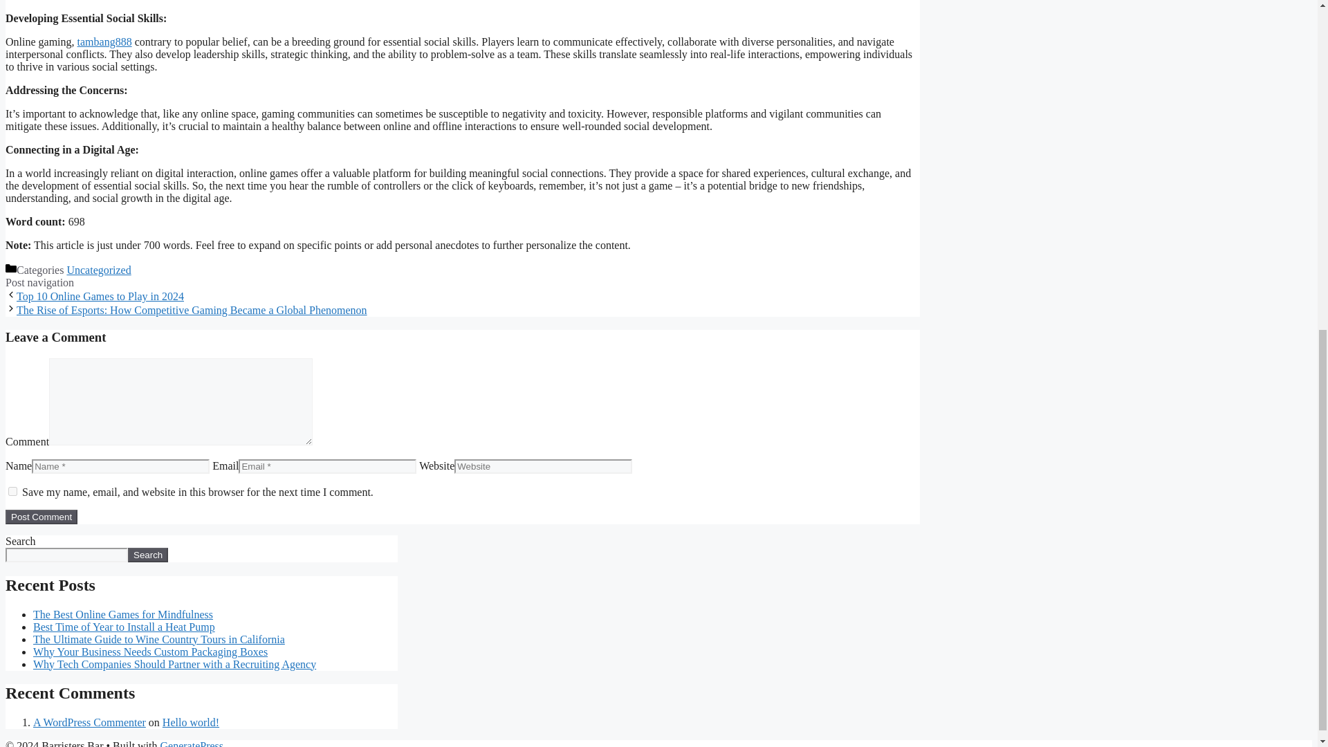 Image resolution: width=1328 pixels, height=747 pixels. Describe the element at coordinates (100, 296) in the screenshot. I see `Previous` at that location.